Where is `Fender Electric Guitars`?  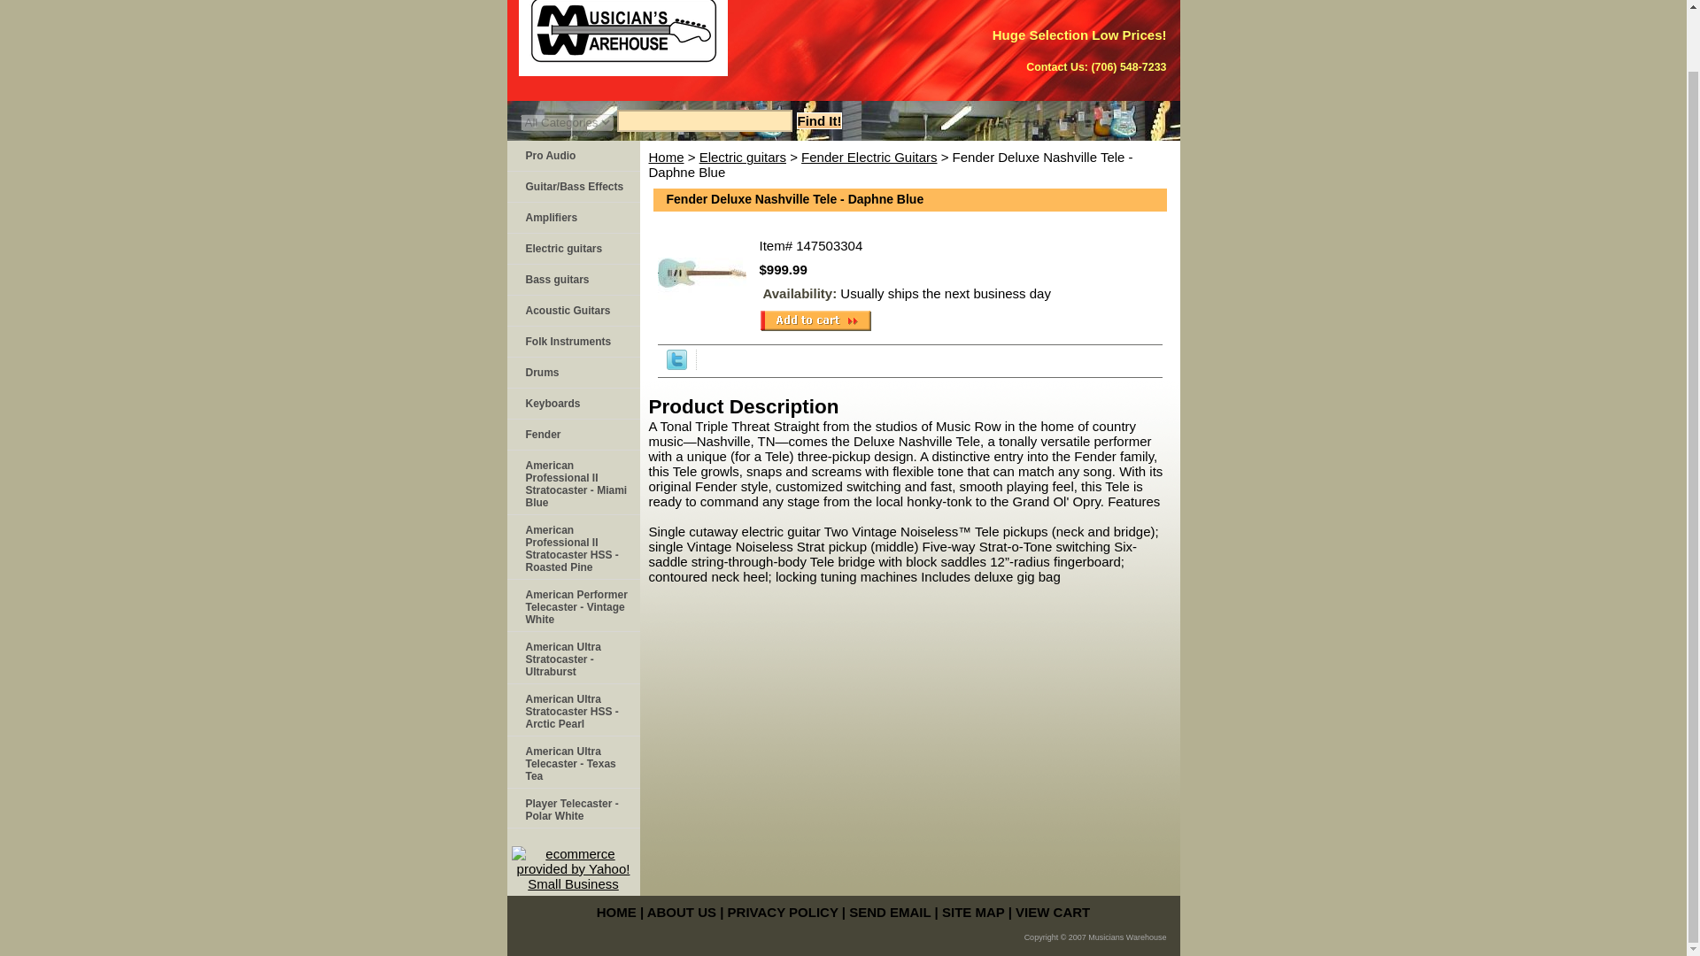
Fender Electric Guitars is located at coordinates (868, 156).